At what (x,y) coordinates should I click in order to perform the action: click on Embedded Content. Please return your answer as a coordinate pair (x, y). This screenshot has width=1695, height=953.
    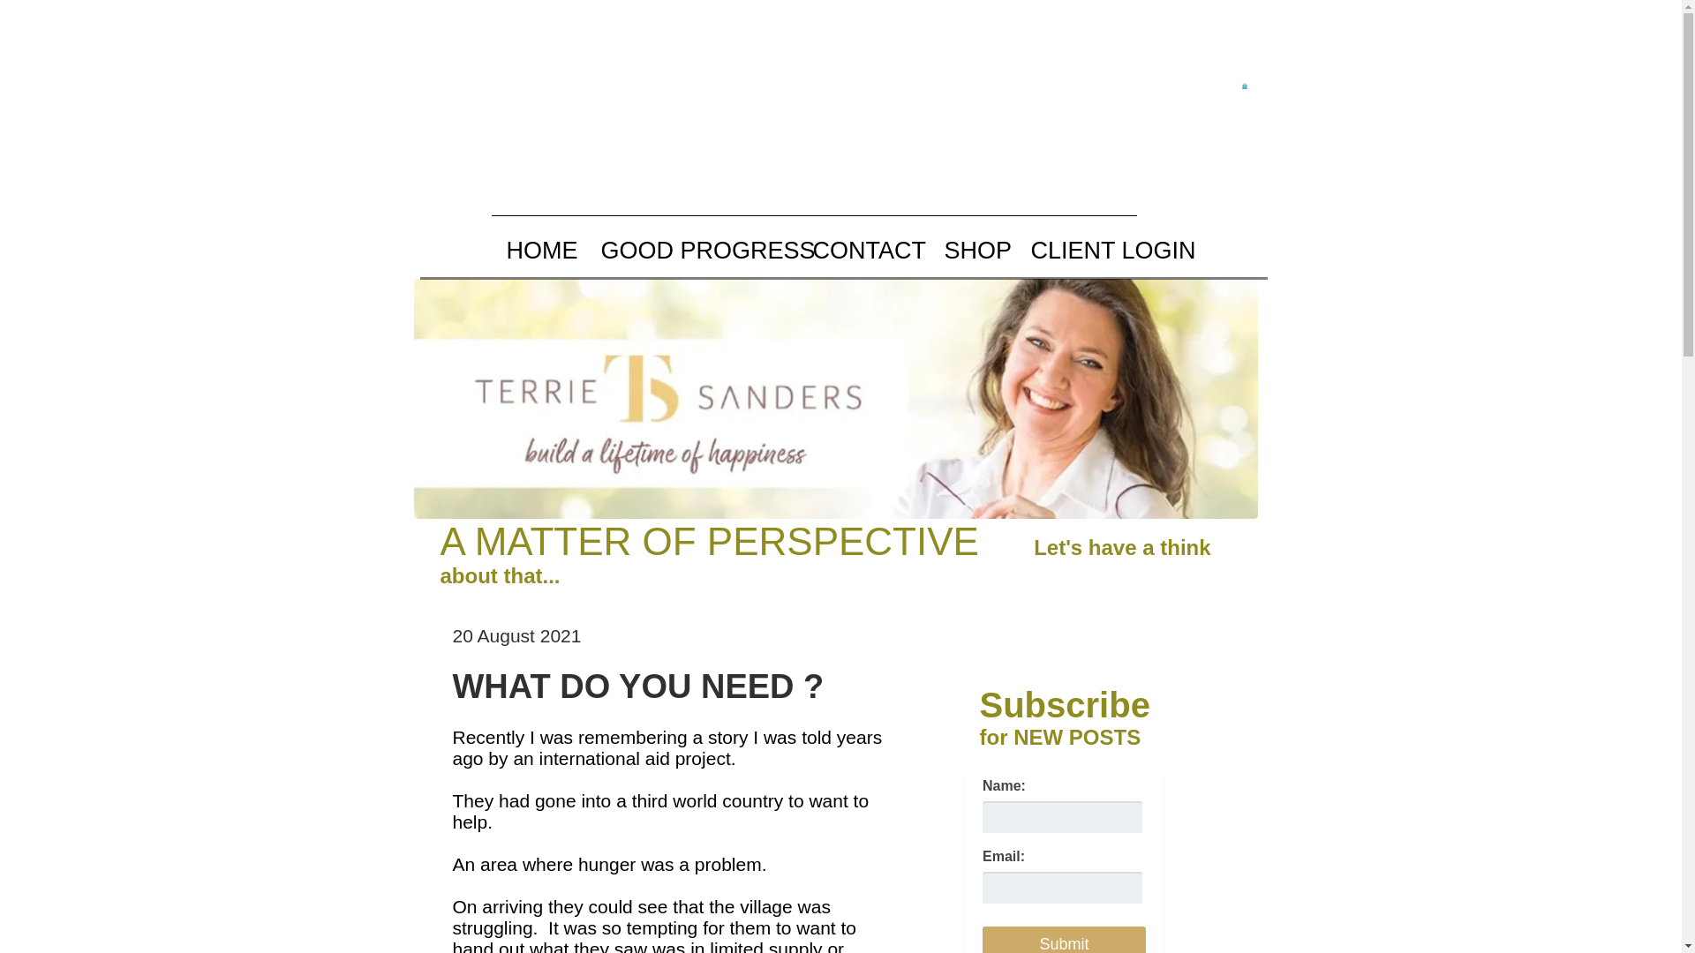
    Looking at the image, I should click on (1063, 858).